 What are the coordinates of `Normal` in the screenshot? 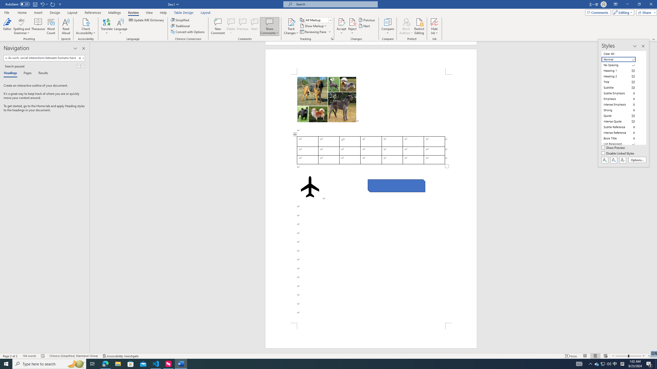 It's located at (622, 59).